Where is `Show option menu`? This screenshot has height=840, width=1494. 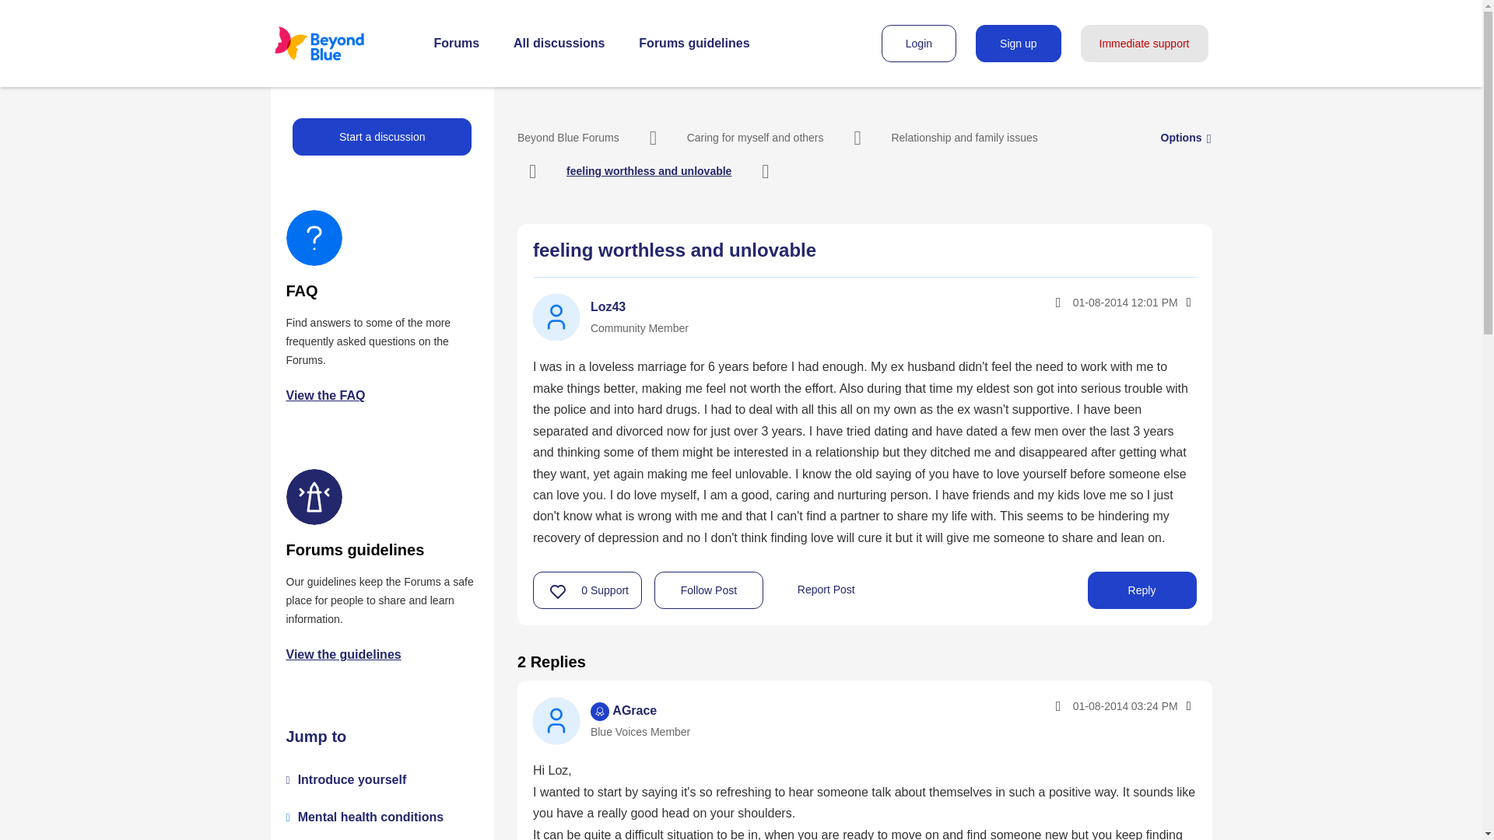 Show option menu is located at coordinates (1187, 302).